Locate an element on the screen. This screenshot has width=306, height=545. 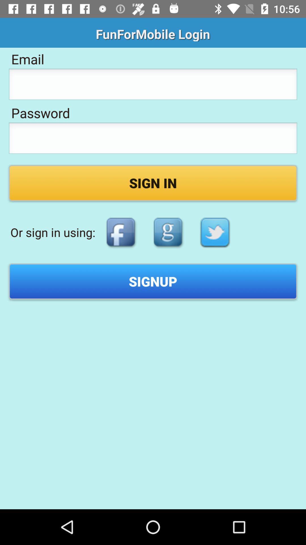
log in with twitter is located at coordinates (215, 232).